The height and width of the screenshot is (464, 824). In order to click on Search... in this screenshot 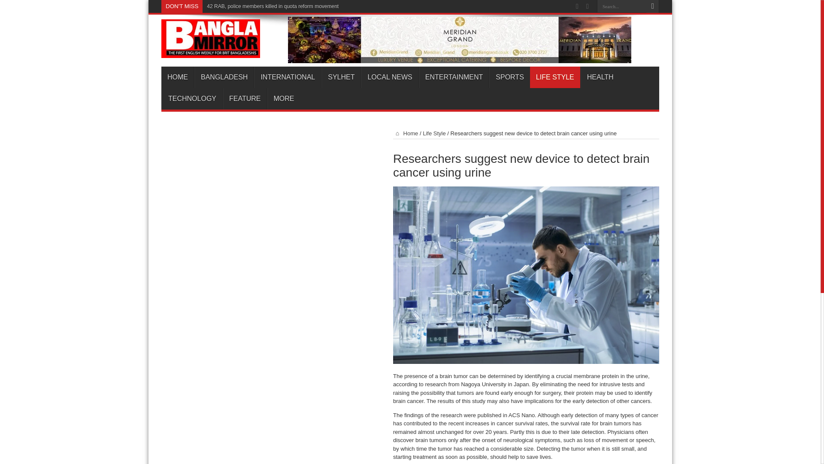, I will do `click(621, 6)`.